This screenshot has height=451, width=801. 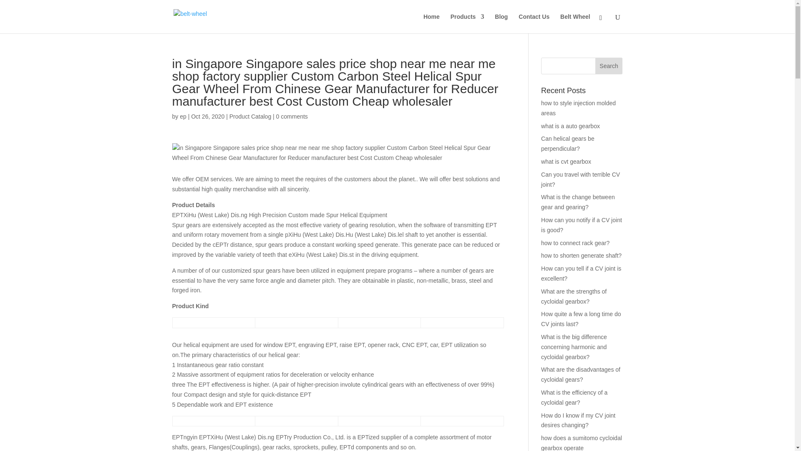 I want to click on How quite a few a long time do CV joints last?, so click(x=581, y=319).